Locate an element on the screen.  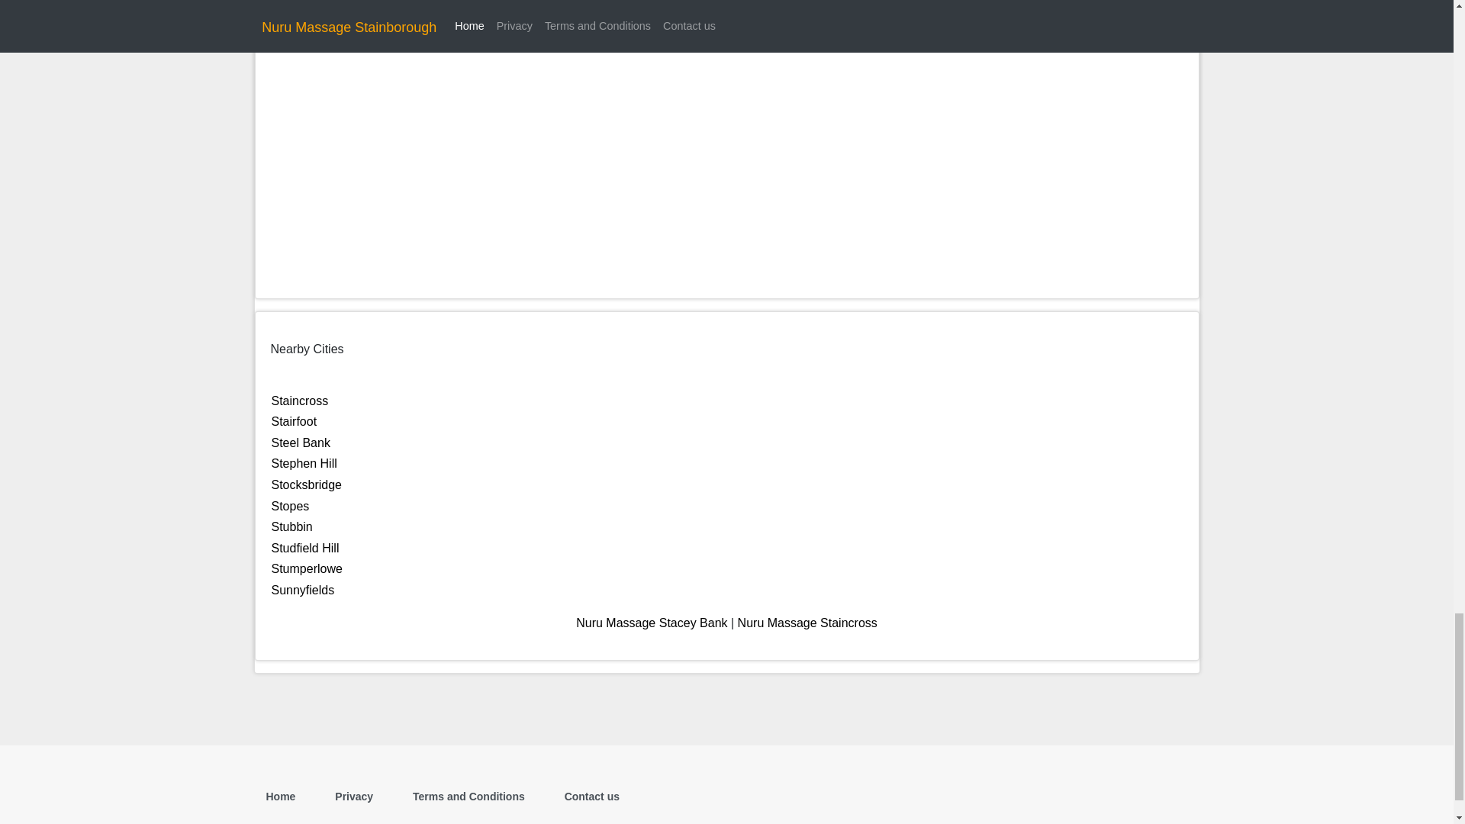
Stubbin is located at coordinates (291, 526).